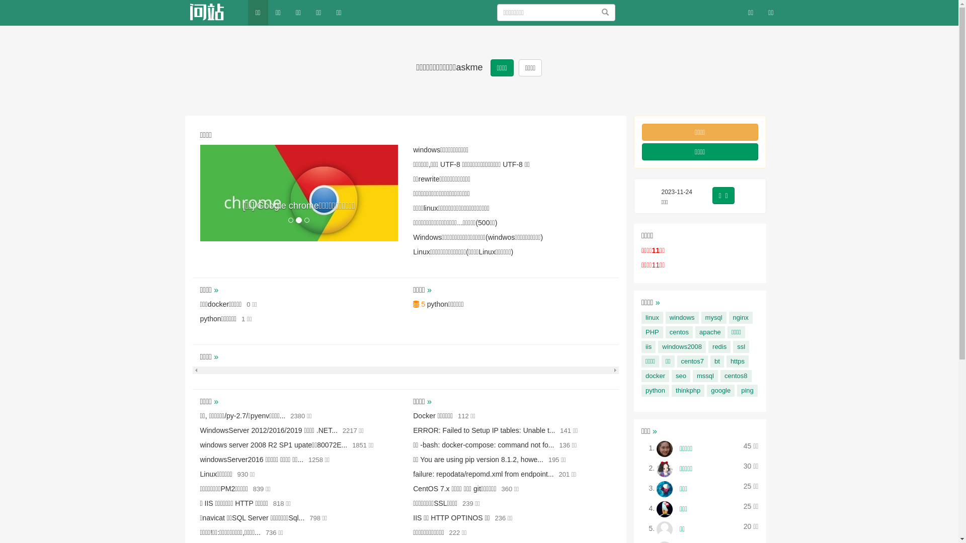 The height and width of the screenshot is (543, 966). I want to click on thinkphp, so click(688, 391).